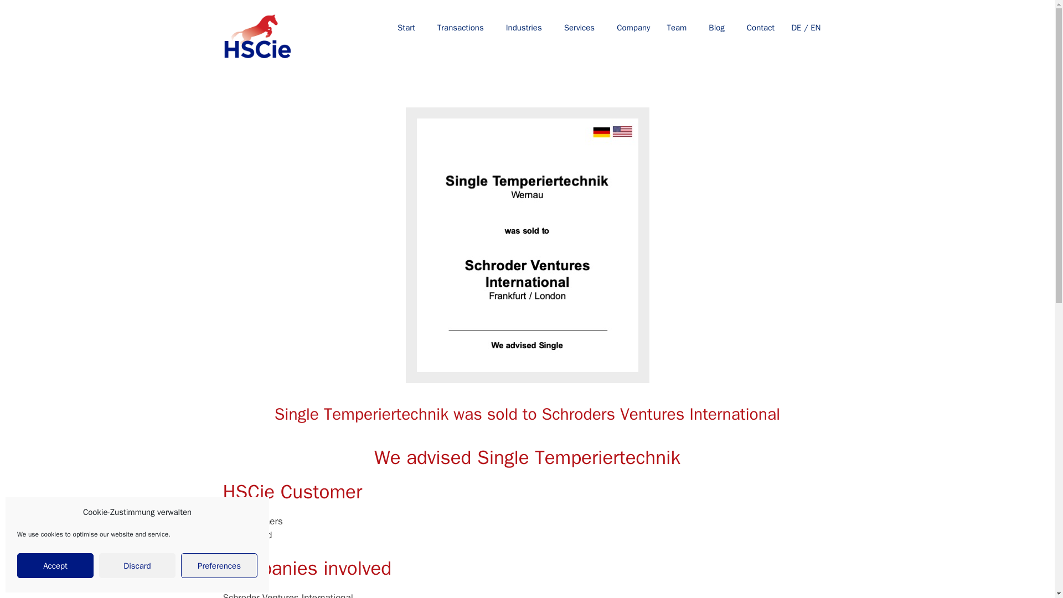  Describe the element at coordinates (757, 28) in the screenshot. I see `Contact` at that location.